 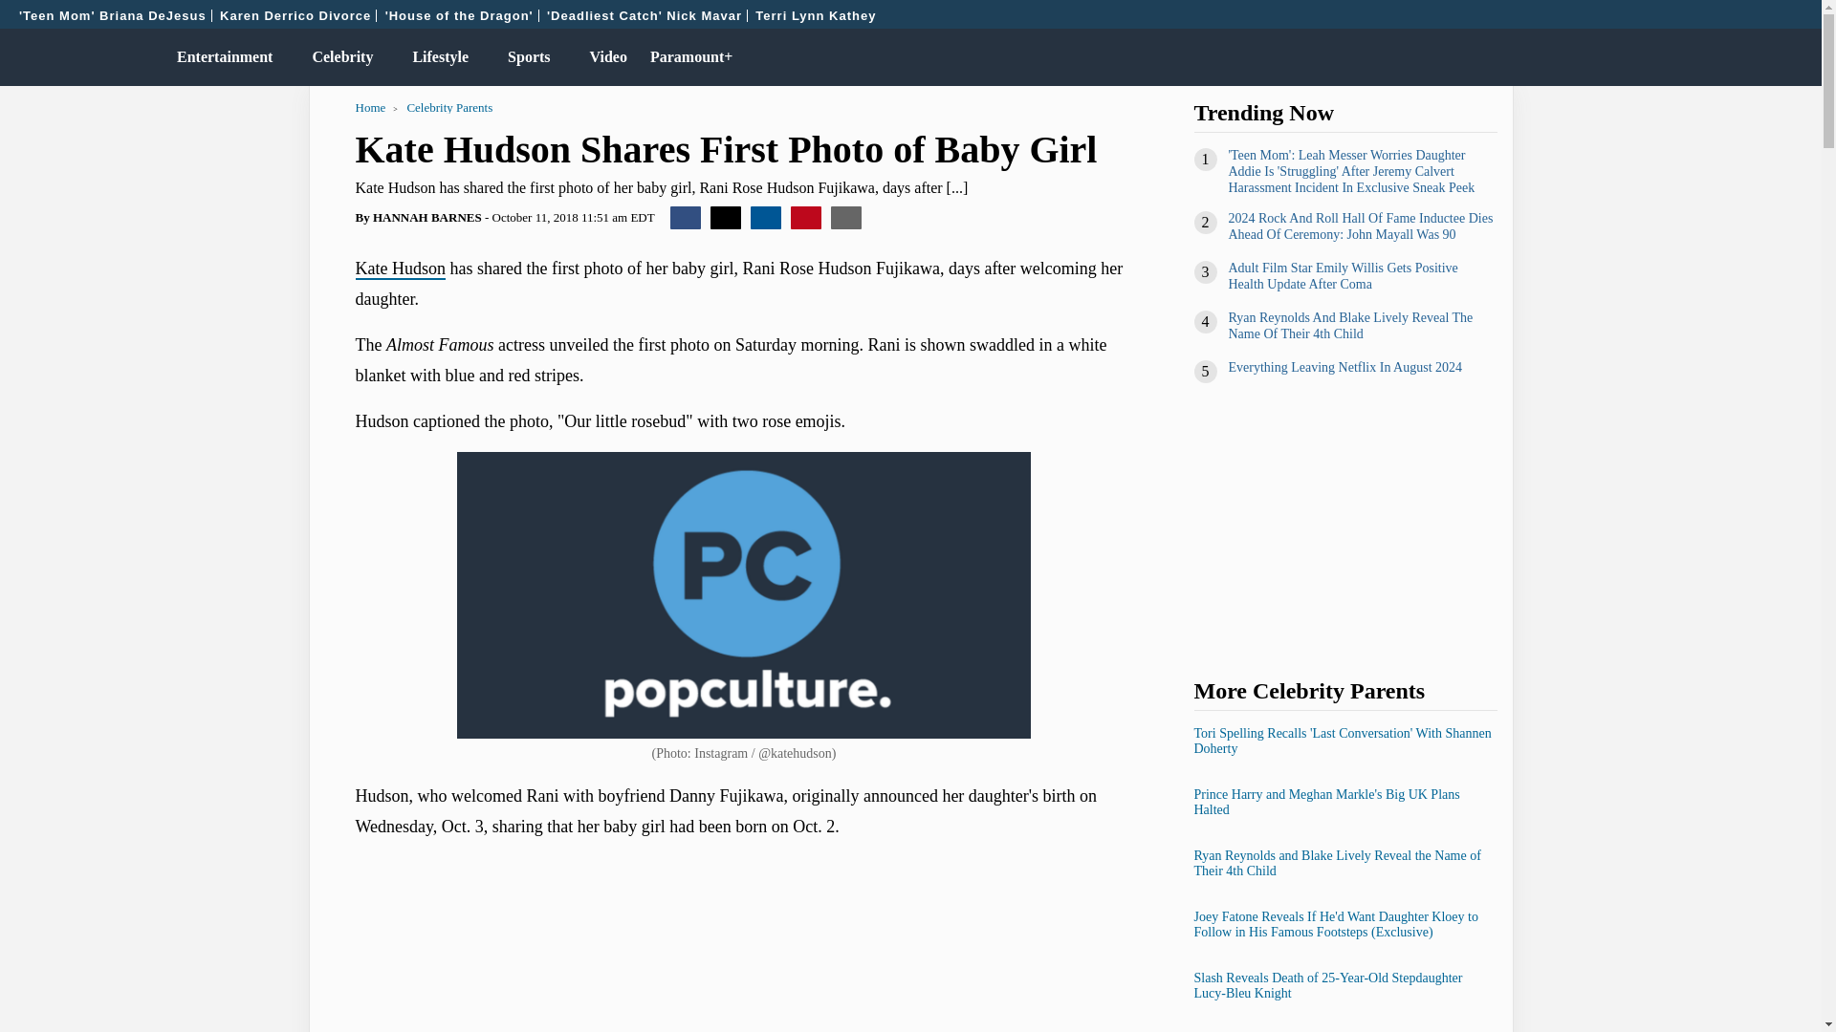 I want to click on Celebrity, so click(x=338, y=57).